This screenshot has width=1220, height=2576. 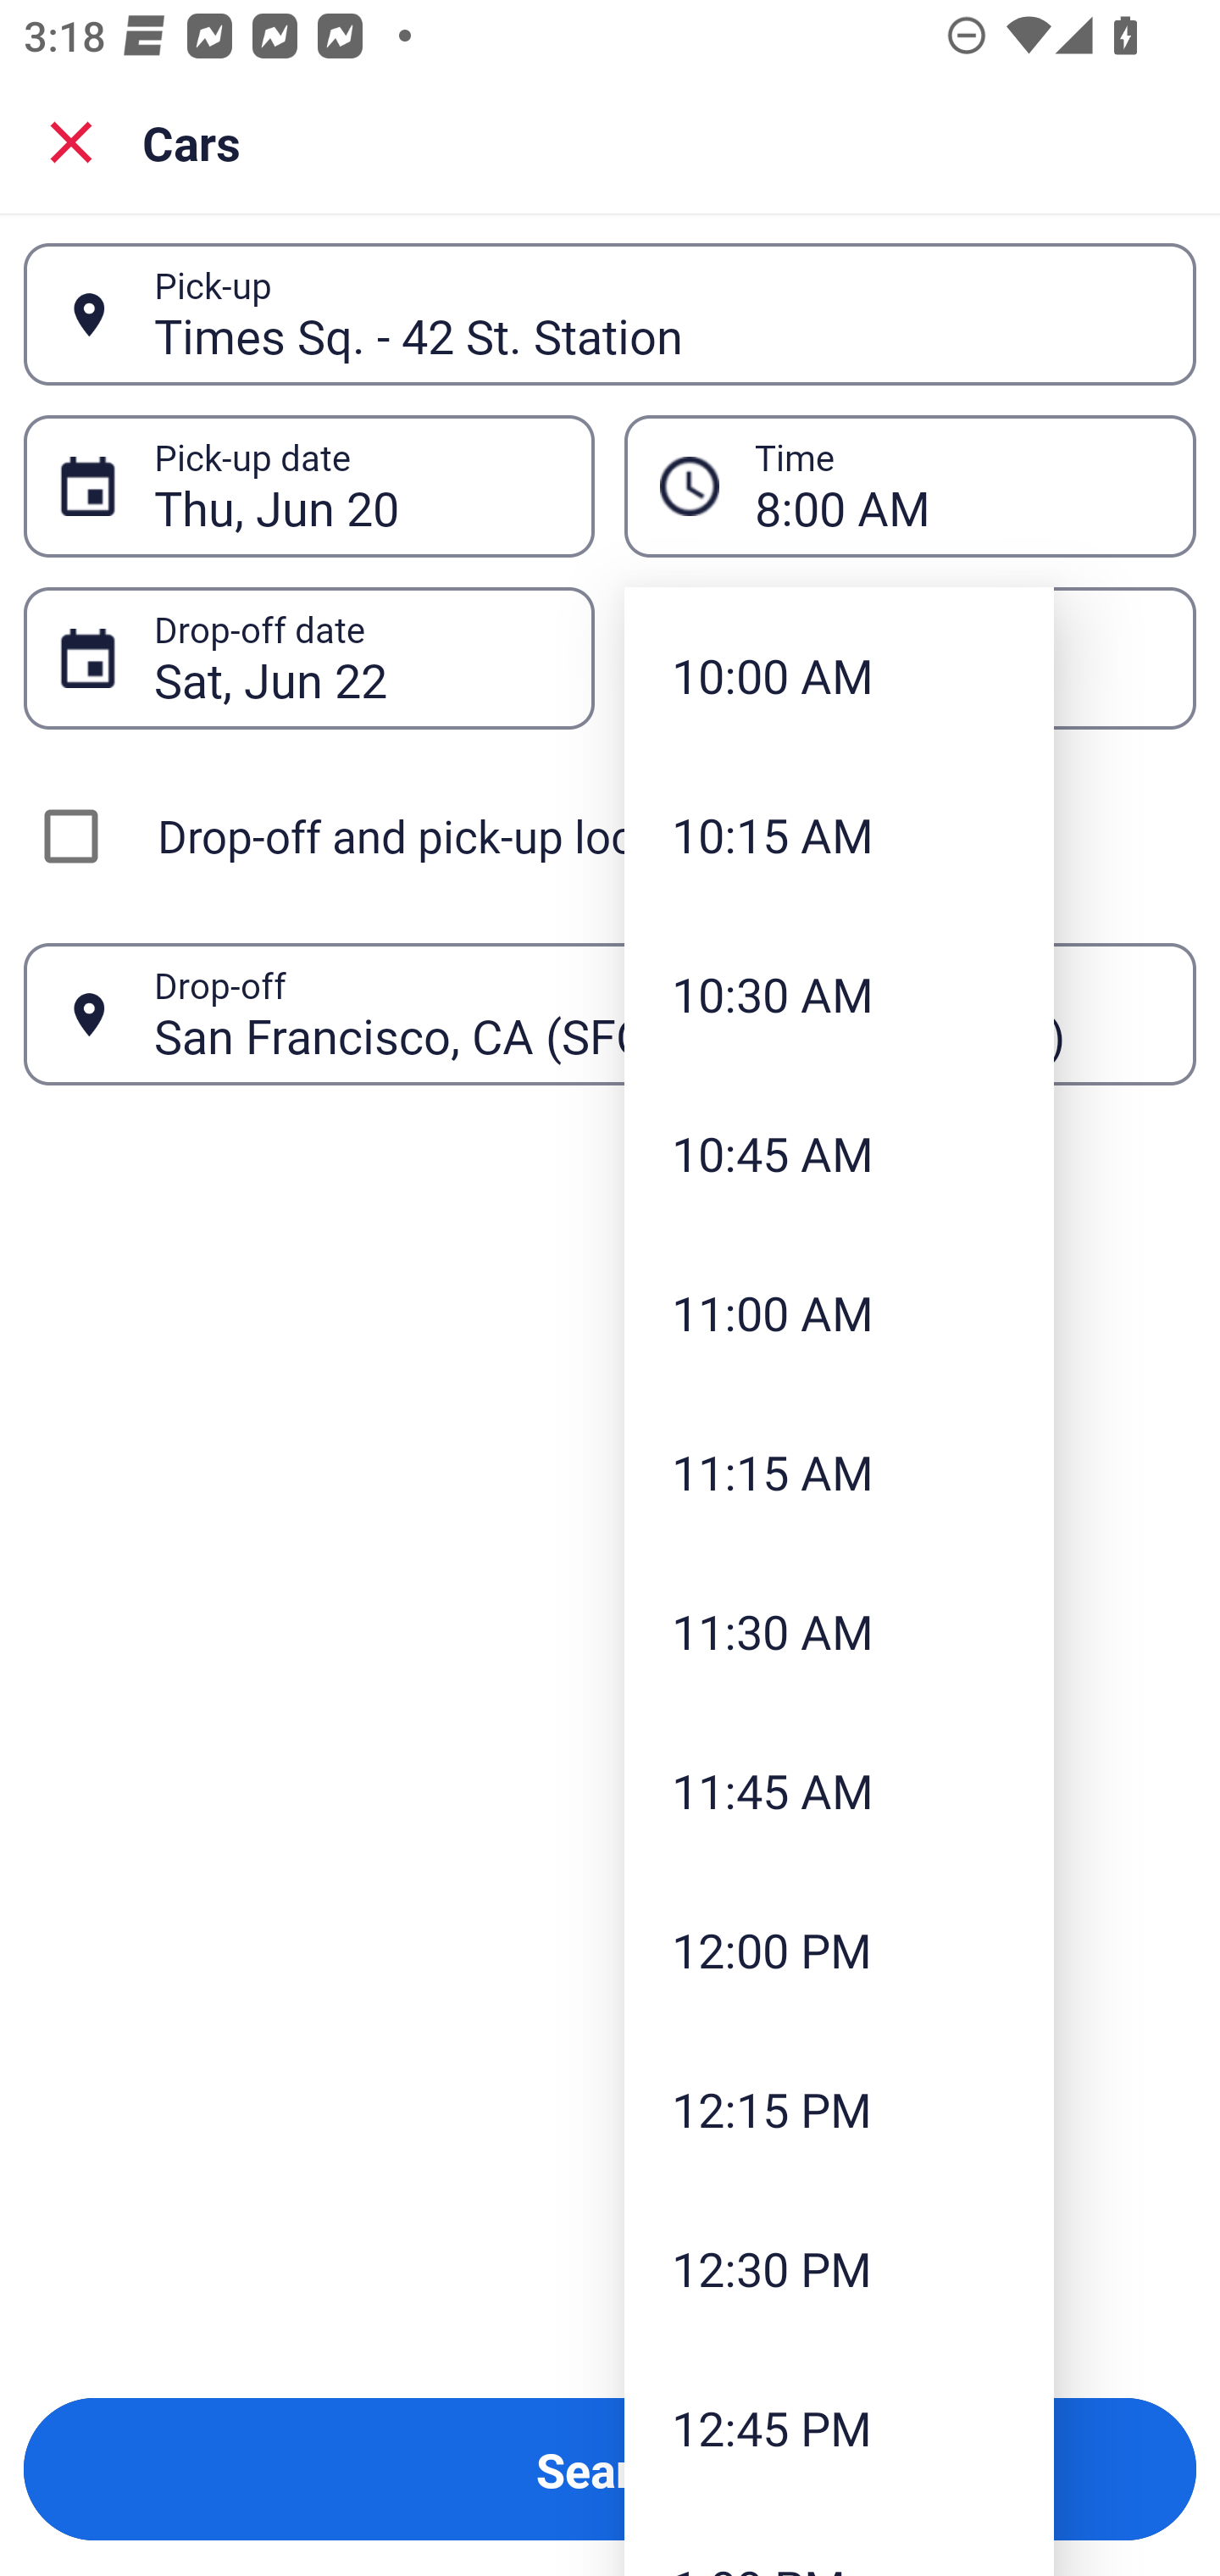 What do you see at coordinates (839, 1471) in the screenshot?
I see `11:15 AM` at bounding box center [839, 1471].